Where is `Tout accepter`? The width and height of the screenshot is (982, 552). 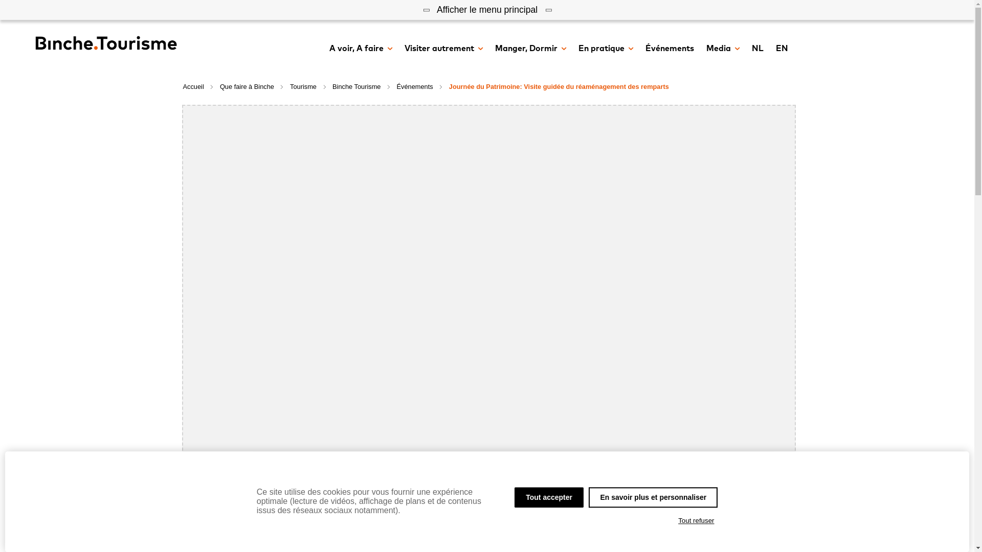
Tout accepter is located at coordinates (549, 497).